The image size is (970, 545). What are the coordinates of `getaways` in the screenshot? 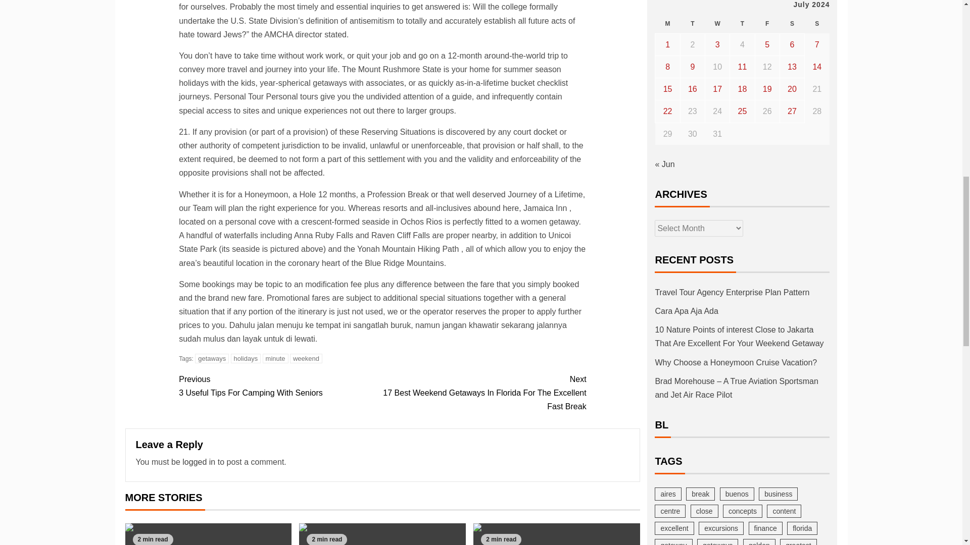 It's located at (199, 462).